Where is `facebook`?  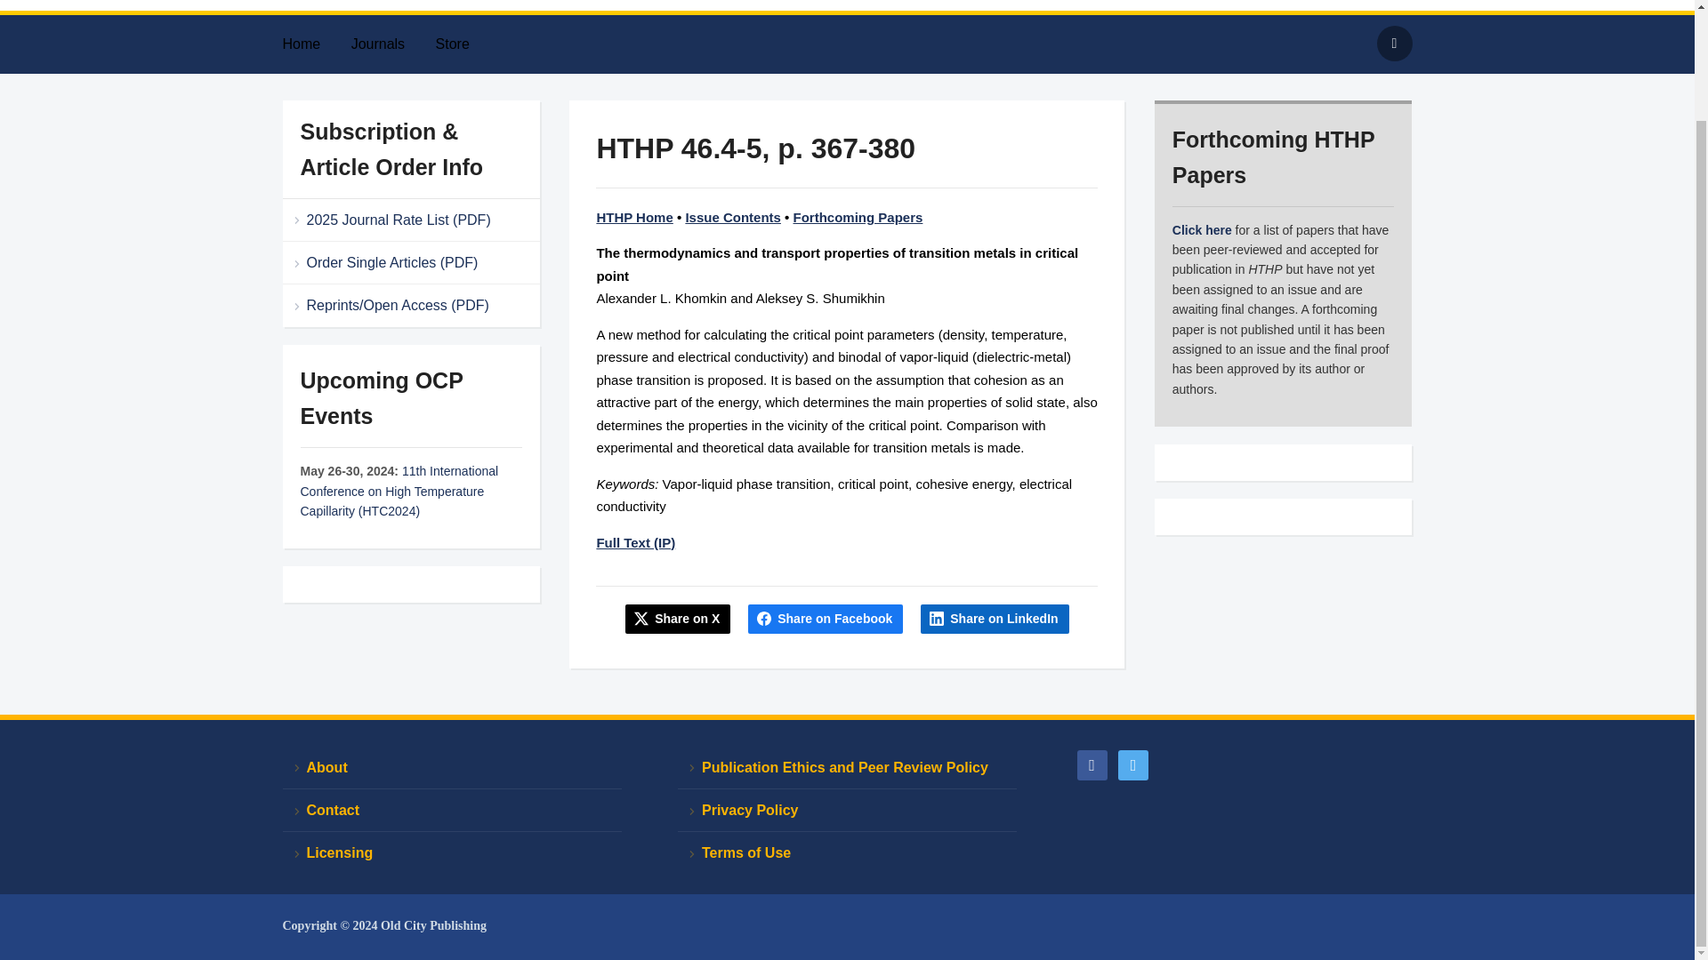 facebook is located at coordinates (1091, 764).